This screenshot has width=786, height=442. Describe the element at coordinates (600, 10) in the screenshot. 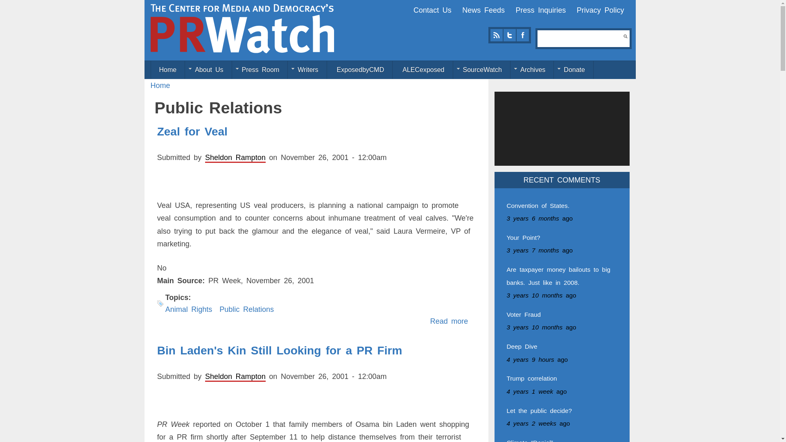

I see `Sheldon Rampton` at that location.